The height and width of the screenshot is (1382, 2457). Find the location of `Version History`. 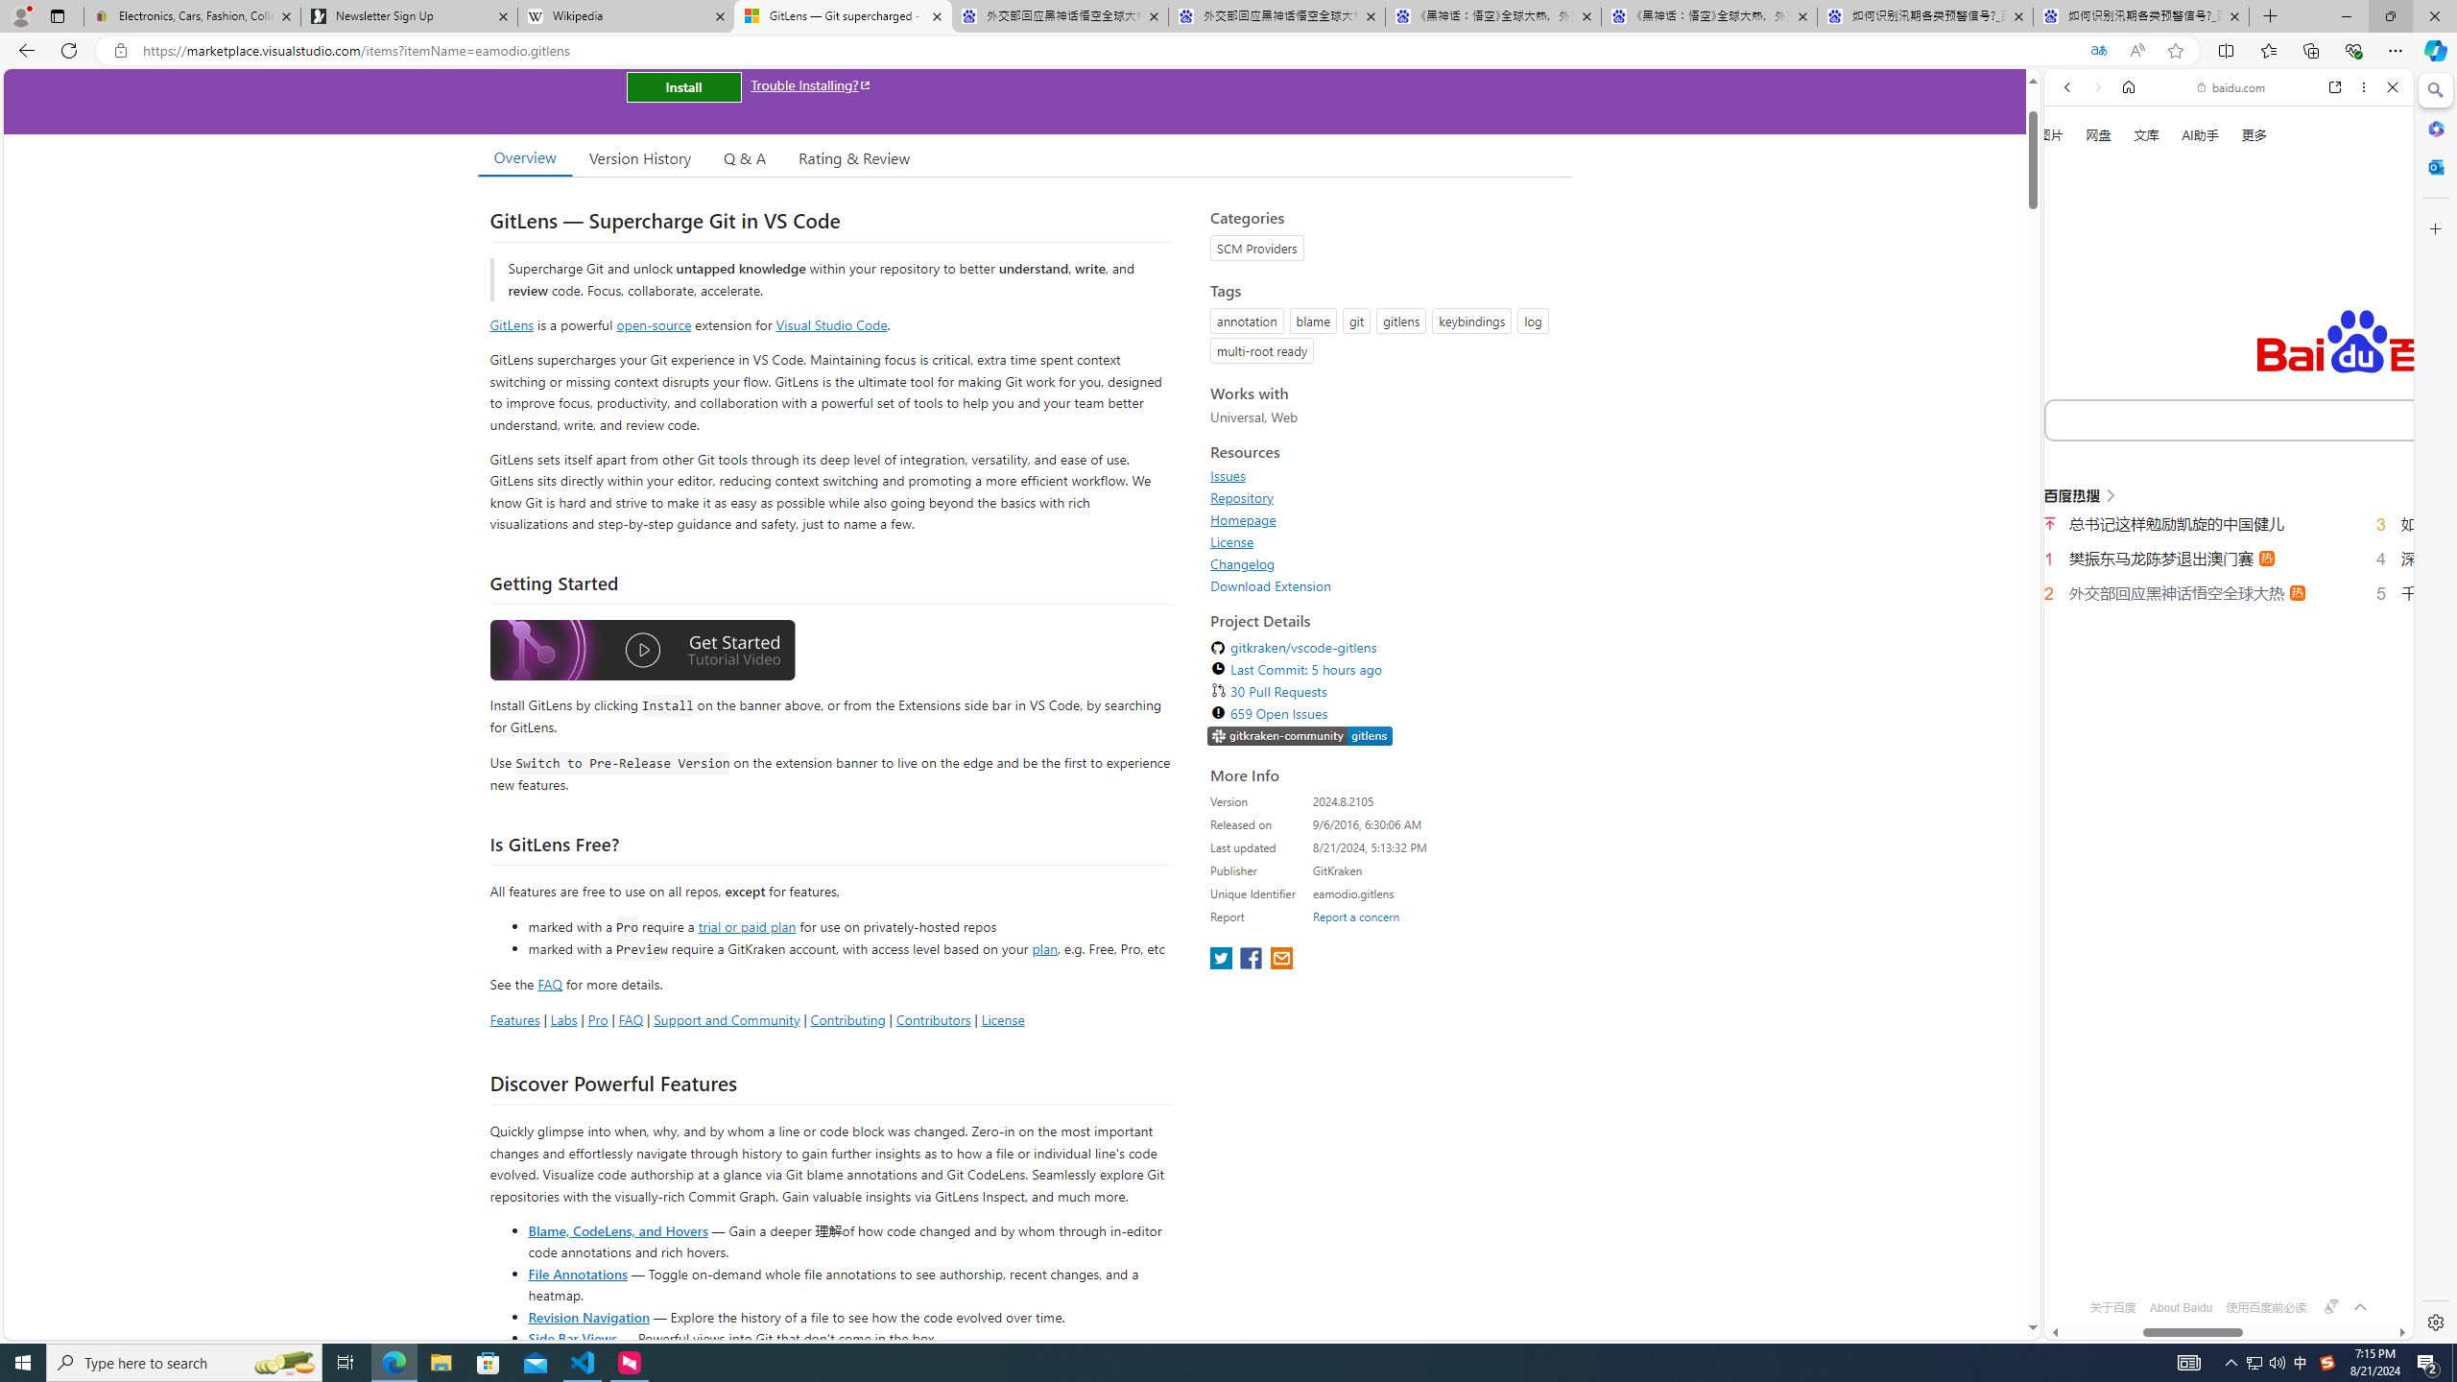

Version History is located at coordinates (639, 157).